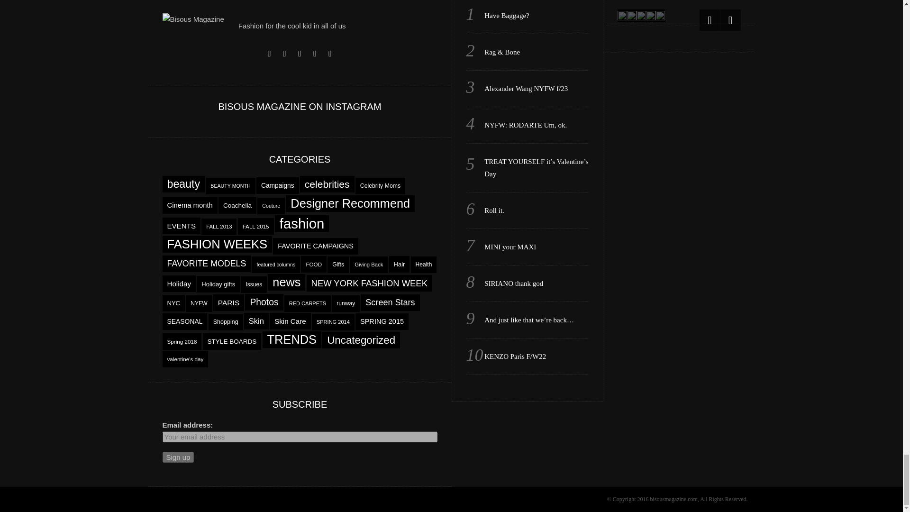 Image resolution: width=910 pixels, height=512 pixels. I want to click on 13 topics, so click(271, 206).